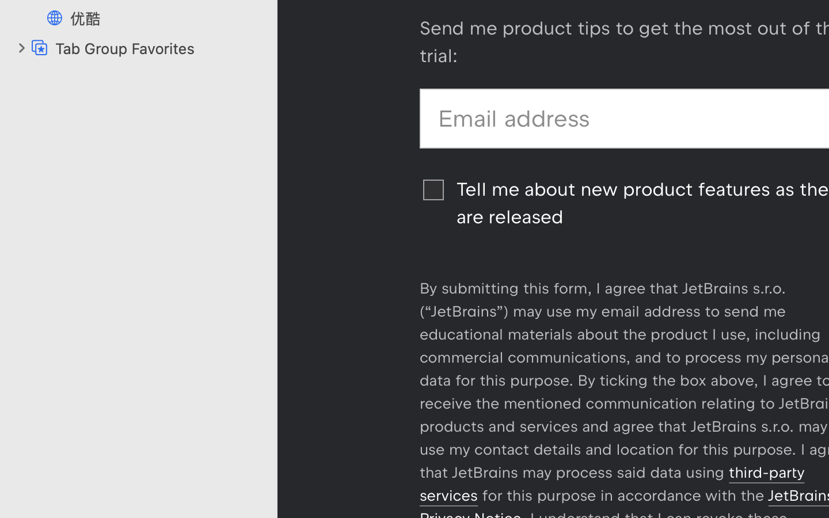  What do you see at coordinates (612, 484) in the screenshot?
I see `third-party services` at bounding box center [612, 484].